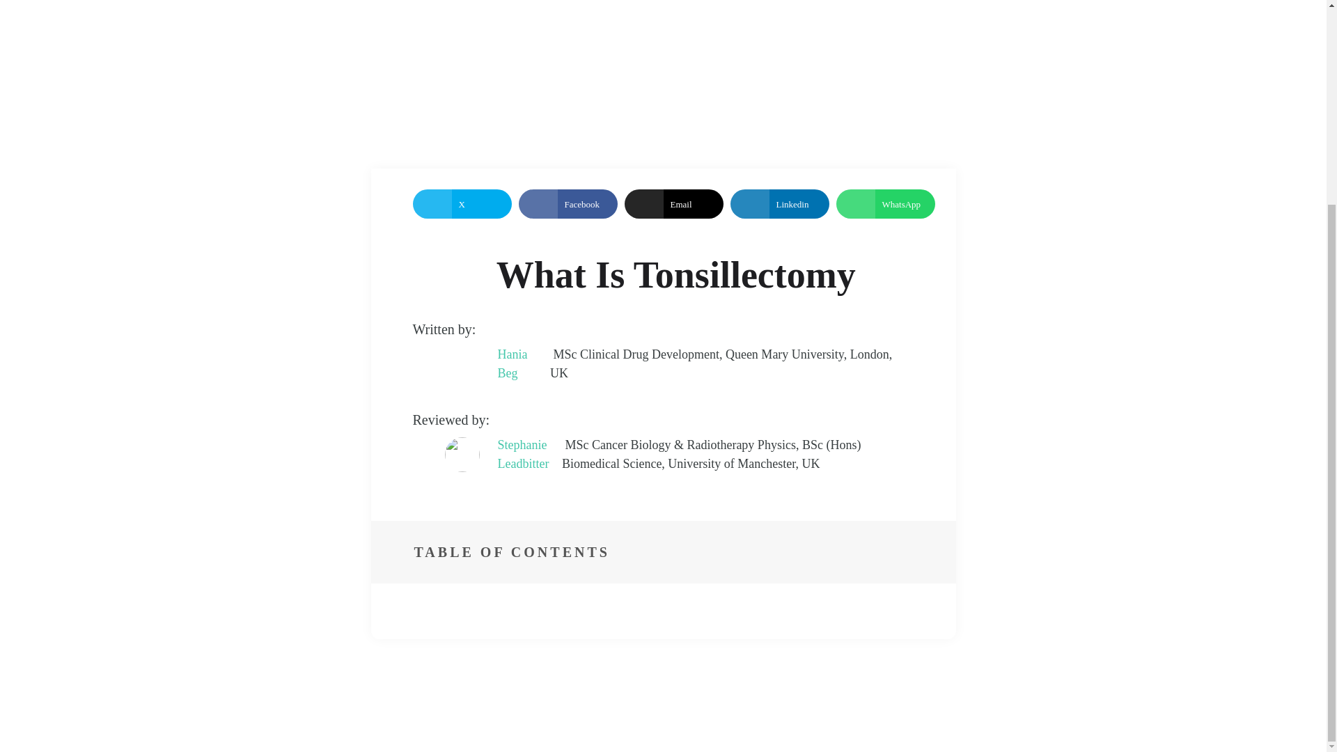  I want to click on Stephanie Leadbitter, so click(529, 455).